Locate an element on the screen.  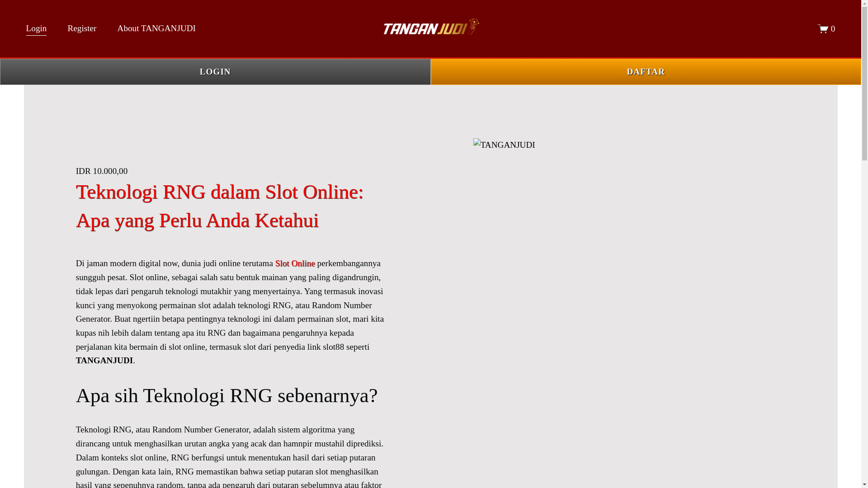
Slot Online is located at coordinates (295, 263).